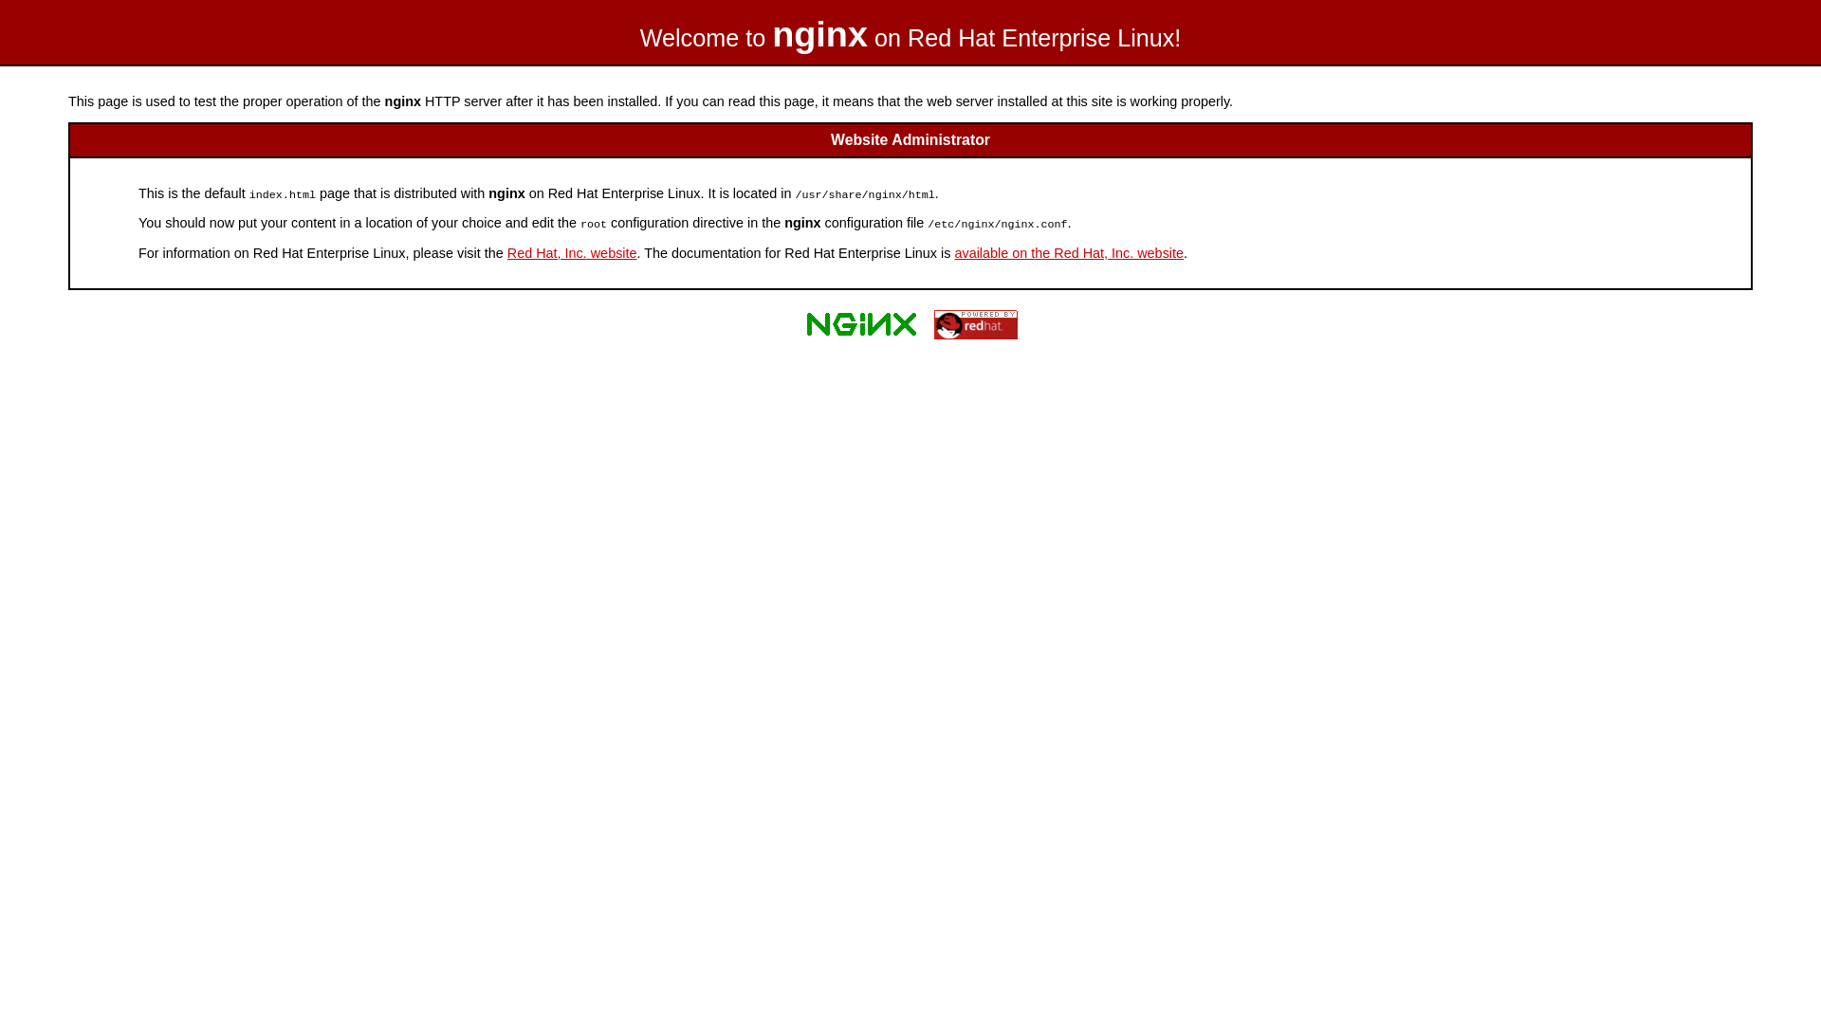 Image resolution: width=1821 pixels, height=1024 pixels. What do you see at coordinates (1069, 253) in the screenshot?
I see `available on the Red Hat, Inc. website` at bounding box center [1069, 253].